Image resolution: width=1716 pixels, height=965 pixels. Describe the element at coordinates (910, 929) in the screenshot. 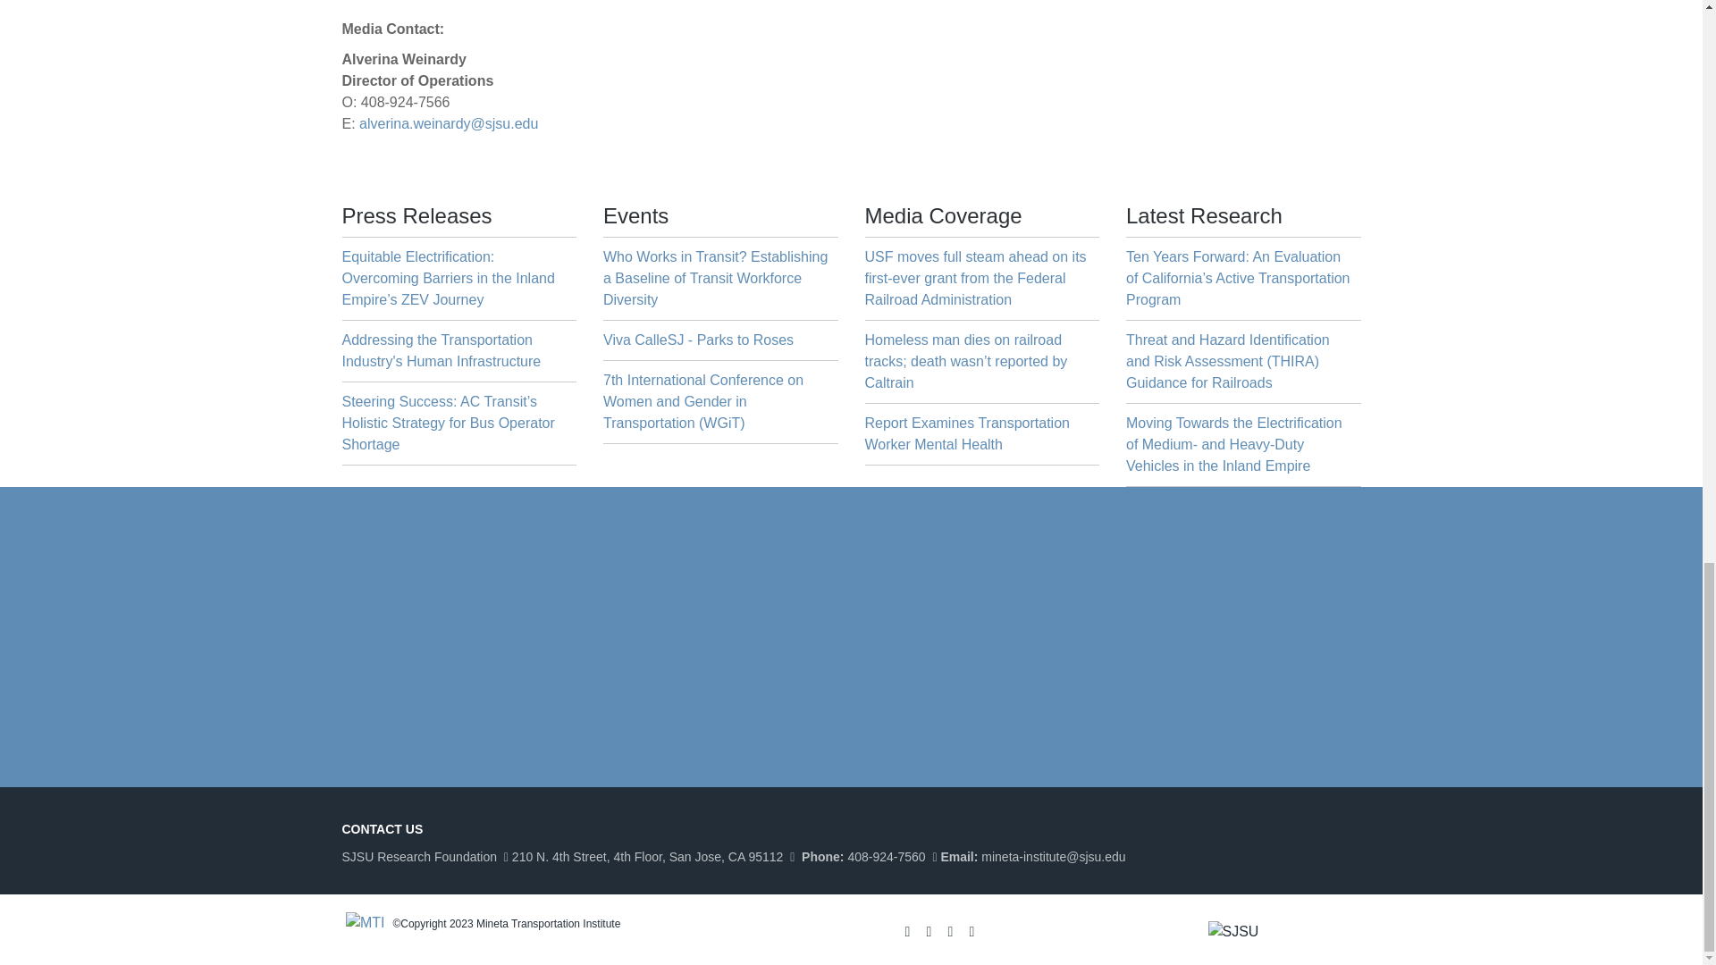

I see `Facebook` at that location.